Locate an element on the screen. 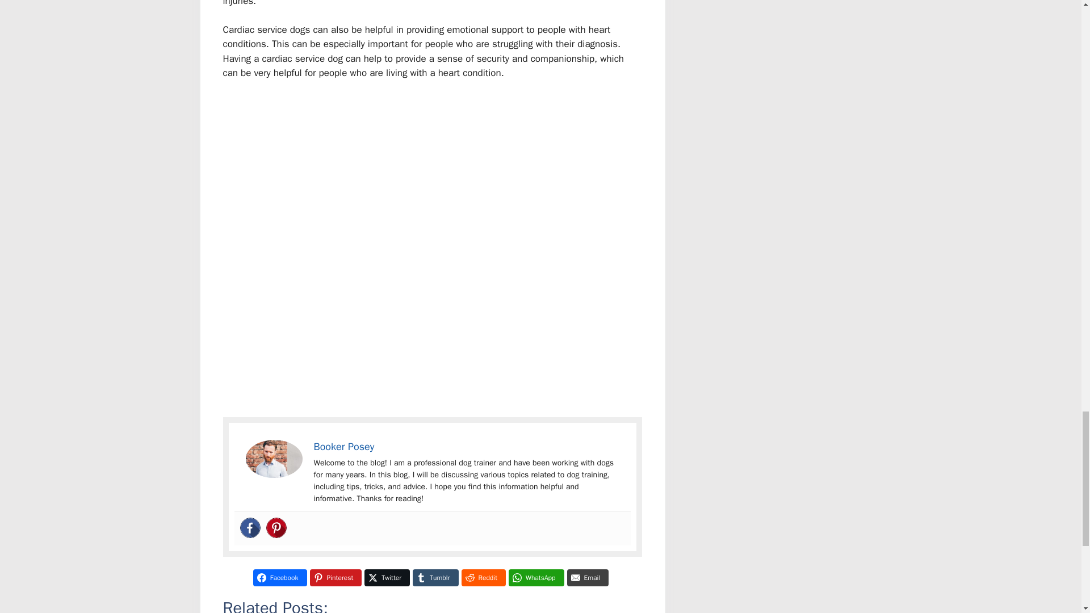 The image size is (1090, 613). What Do You Call A Service Dog Trainer 2 is located at coordinates (274, 459).